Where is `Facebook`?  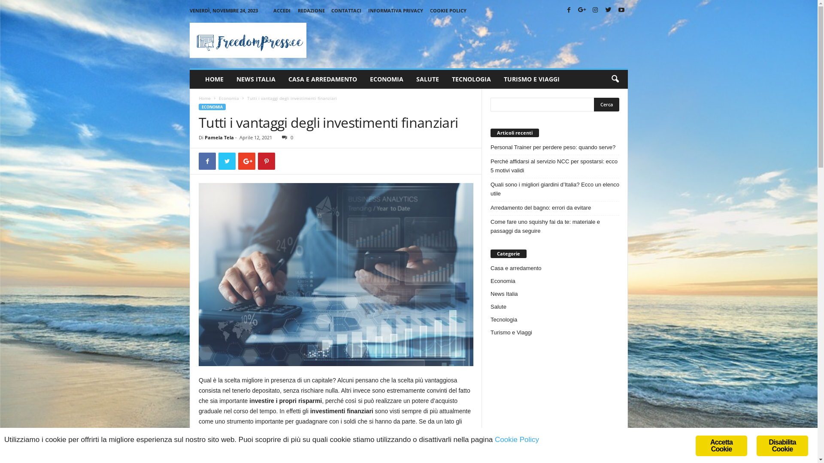
Facebook is located at coordinates (569, 10).